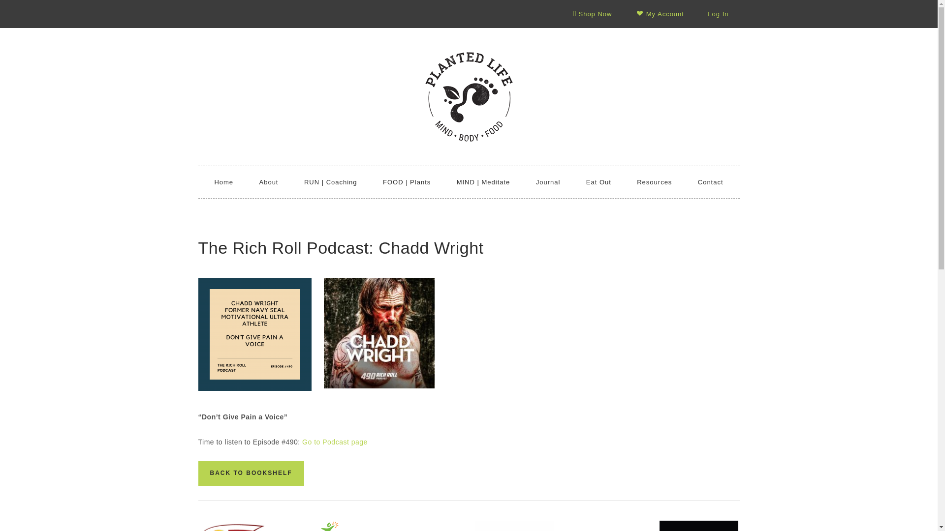  What do you see at coordinates (223, 182) in the screenshot?
I see `Home` at bounding box center [223, 182].